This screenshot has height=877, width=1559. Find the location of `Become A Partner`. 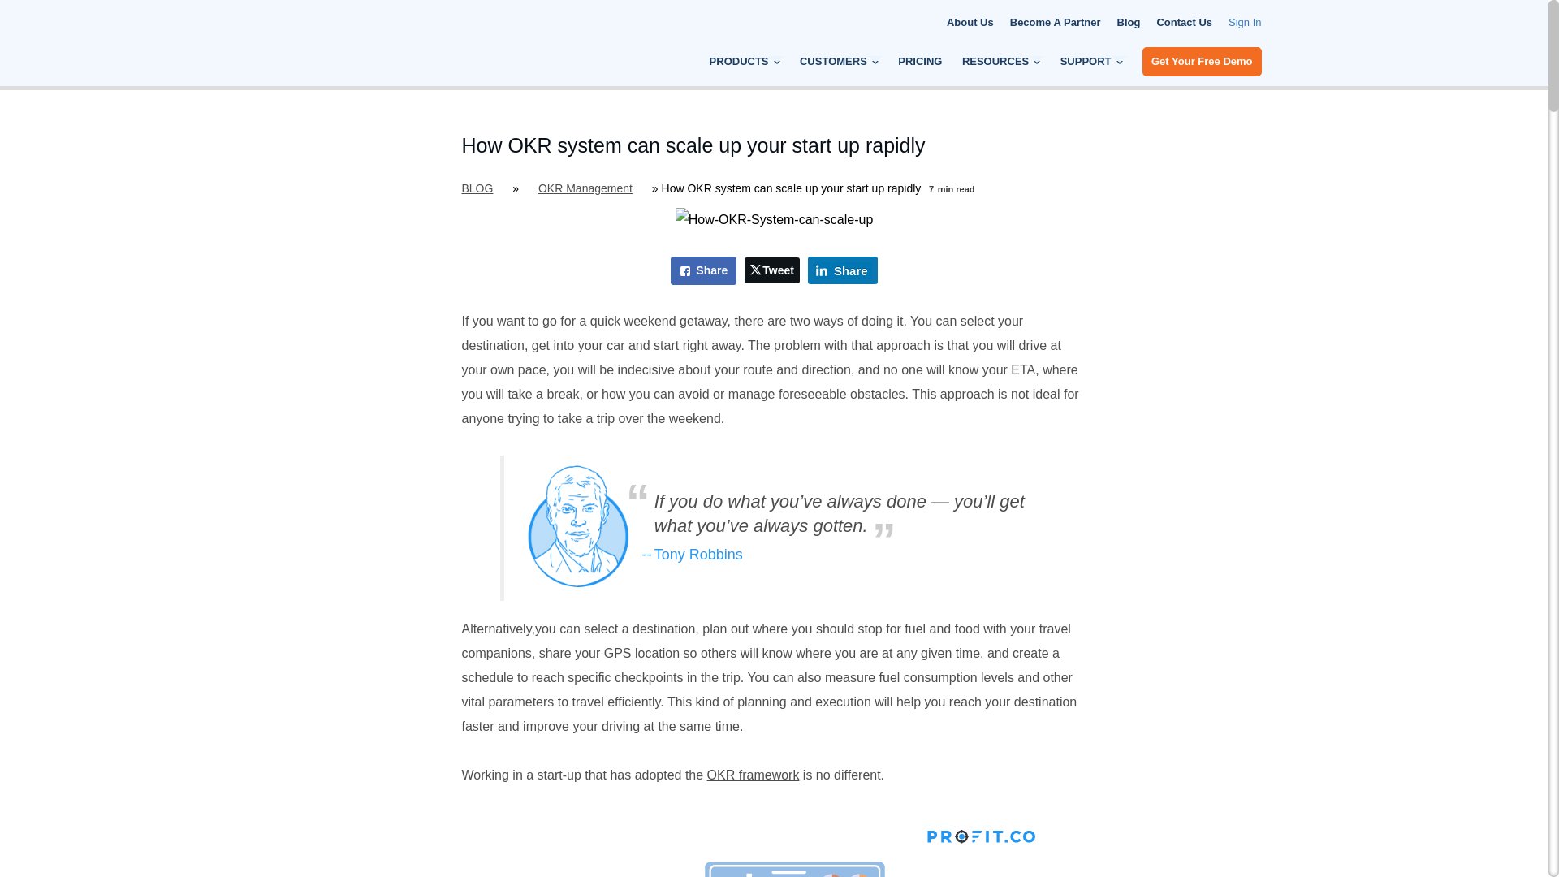

Become A Partner is located at coordinates (1056, 23).